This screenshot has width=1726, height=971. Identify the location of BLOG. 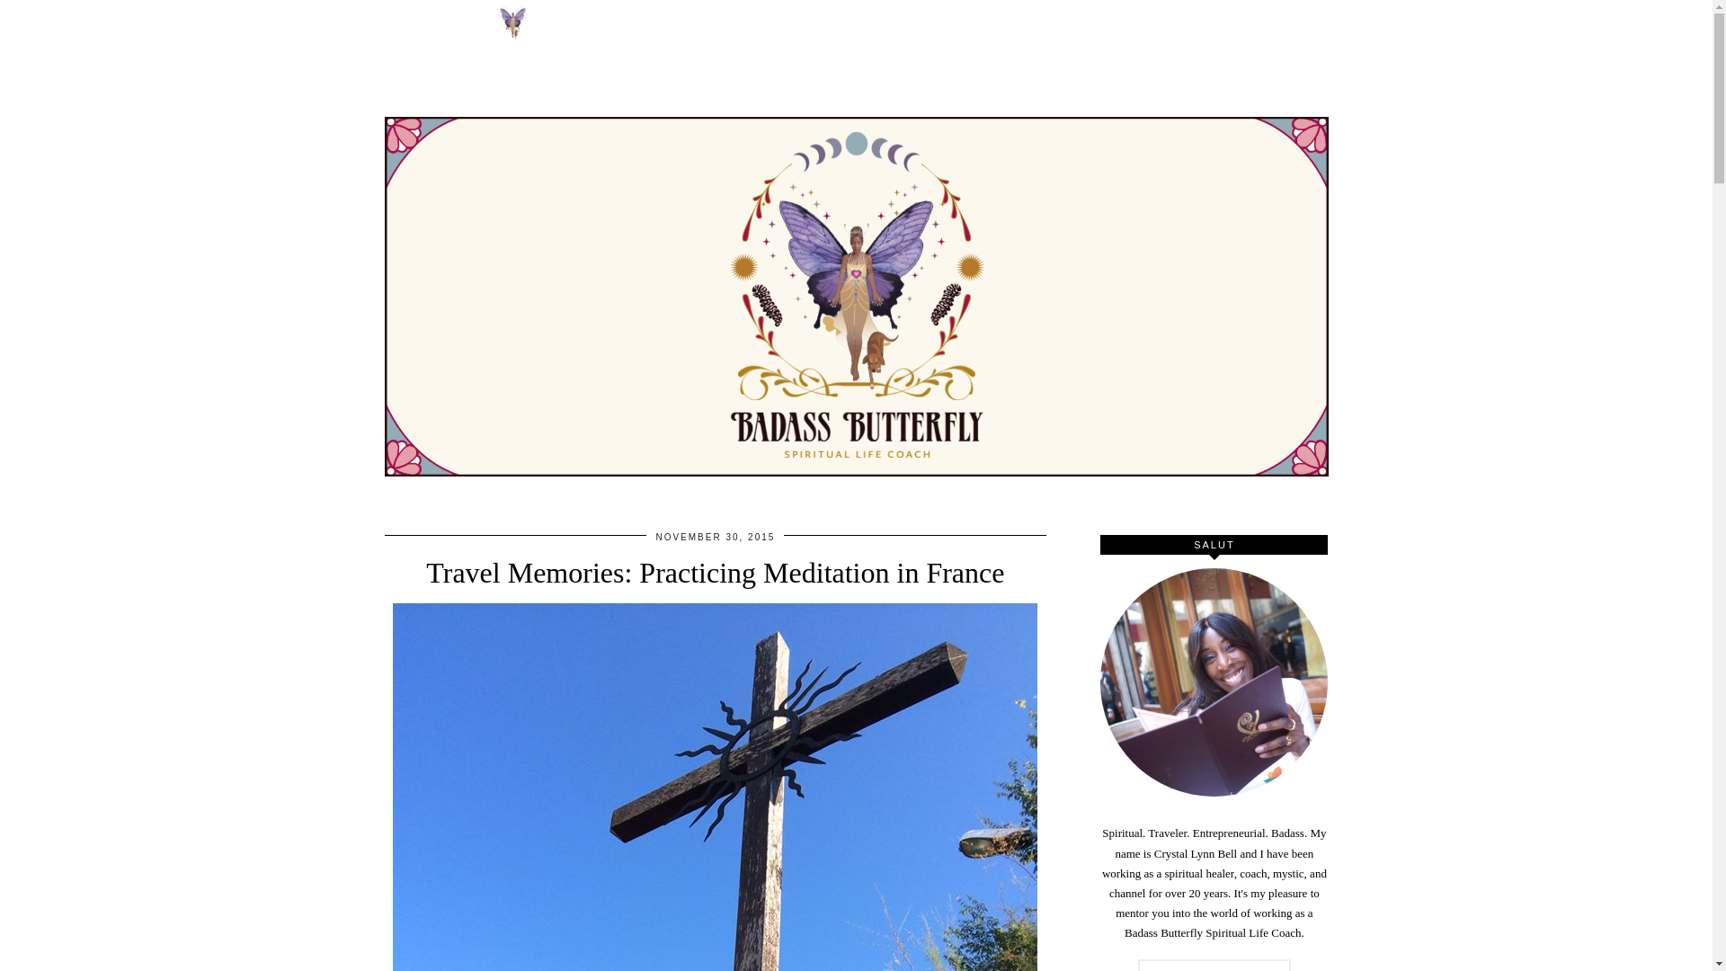
(1036, 21).